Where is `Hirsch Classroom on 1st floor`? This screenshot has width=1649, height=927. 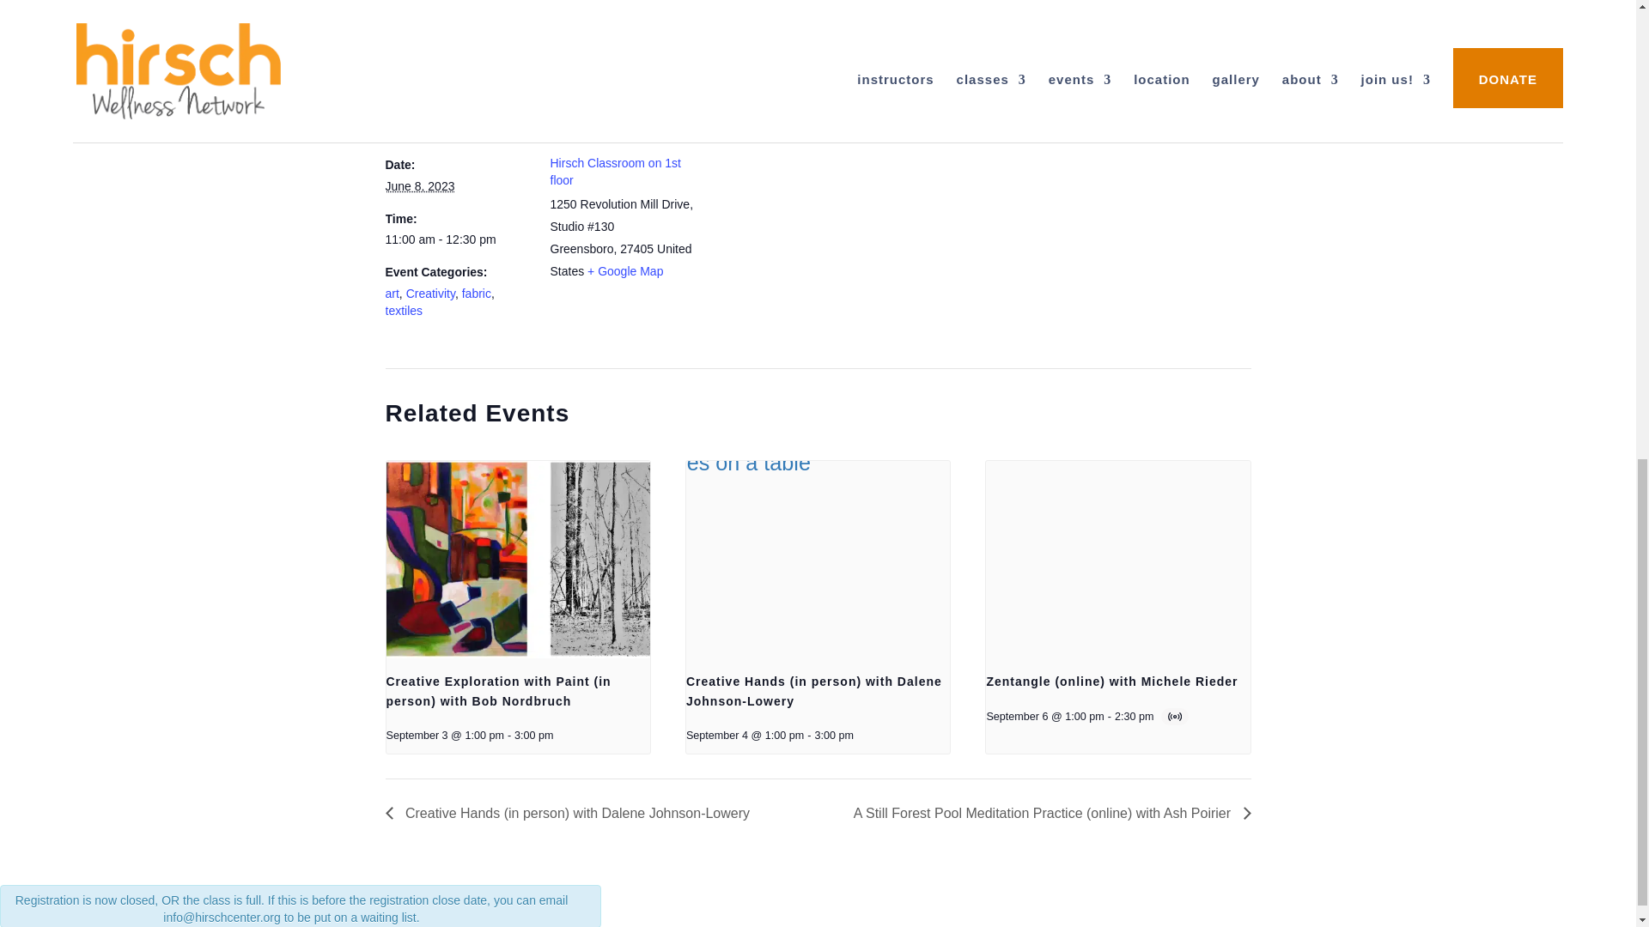
Hirsch Classroom on 1st floor is located at coordinates (615, 172).